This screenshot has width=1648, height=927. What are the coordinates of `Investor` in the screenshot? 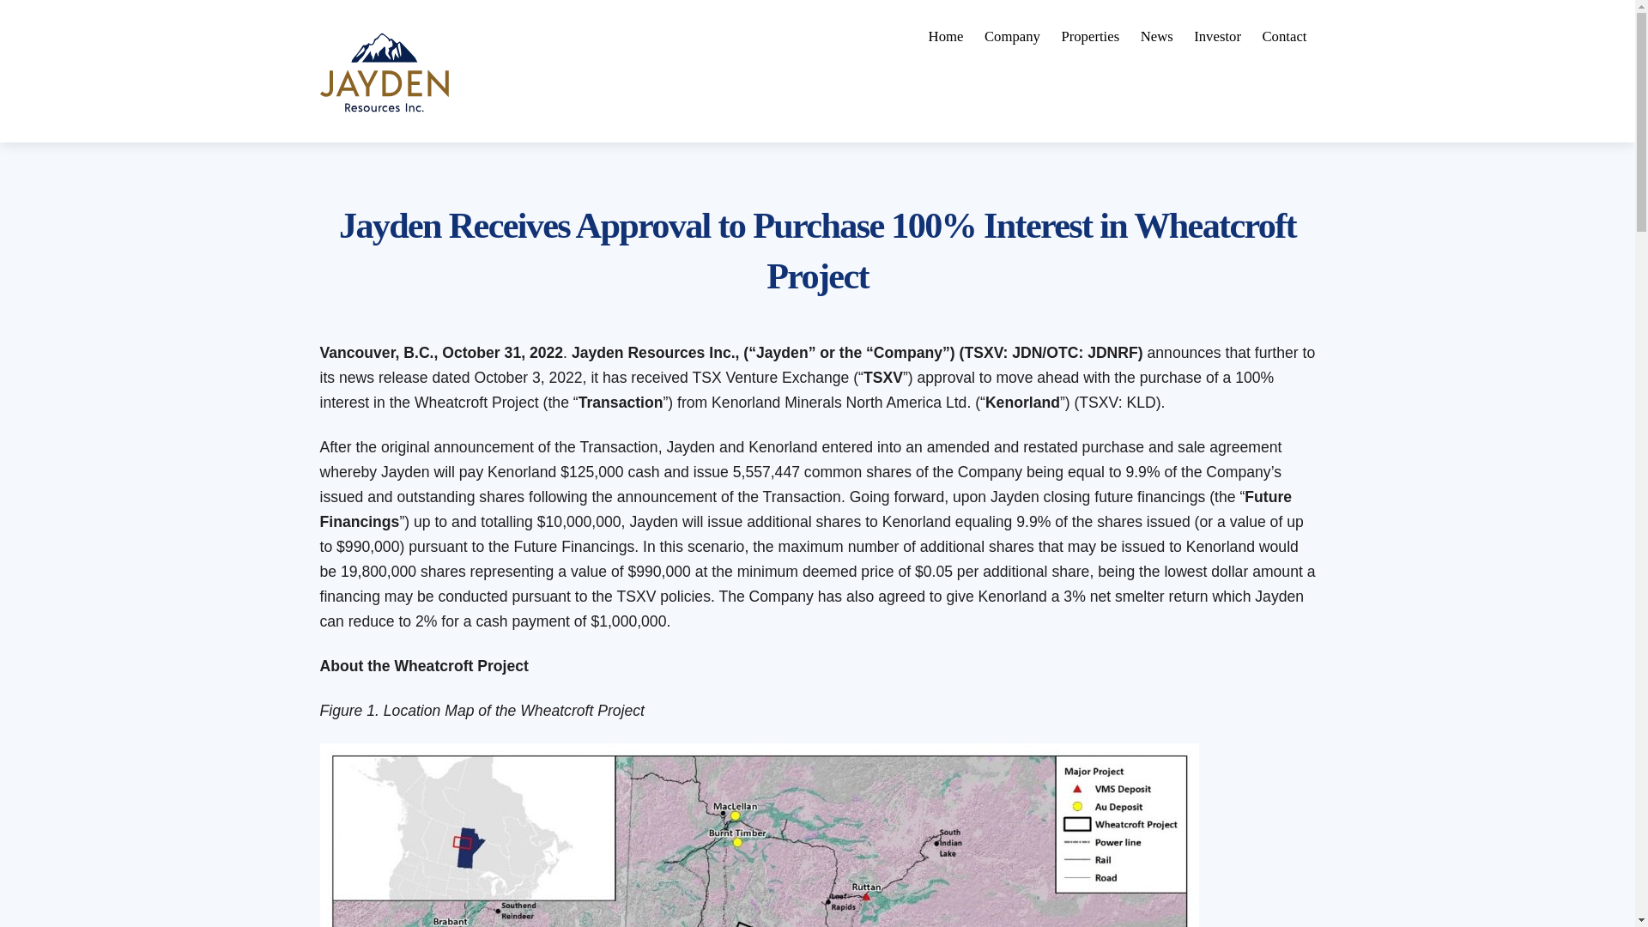 It's located at (1011, 36).